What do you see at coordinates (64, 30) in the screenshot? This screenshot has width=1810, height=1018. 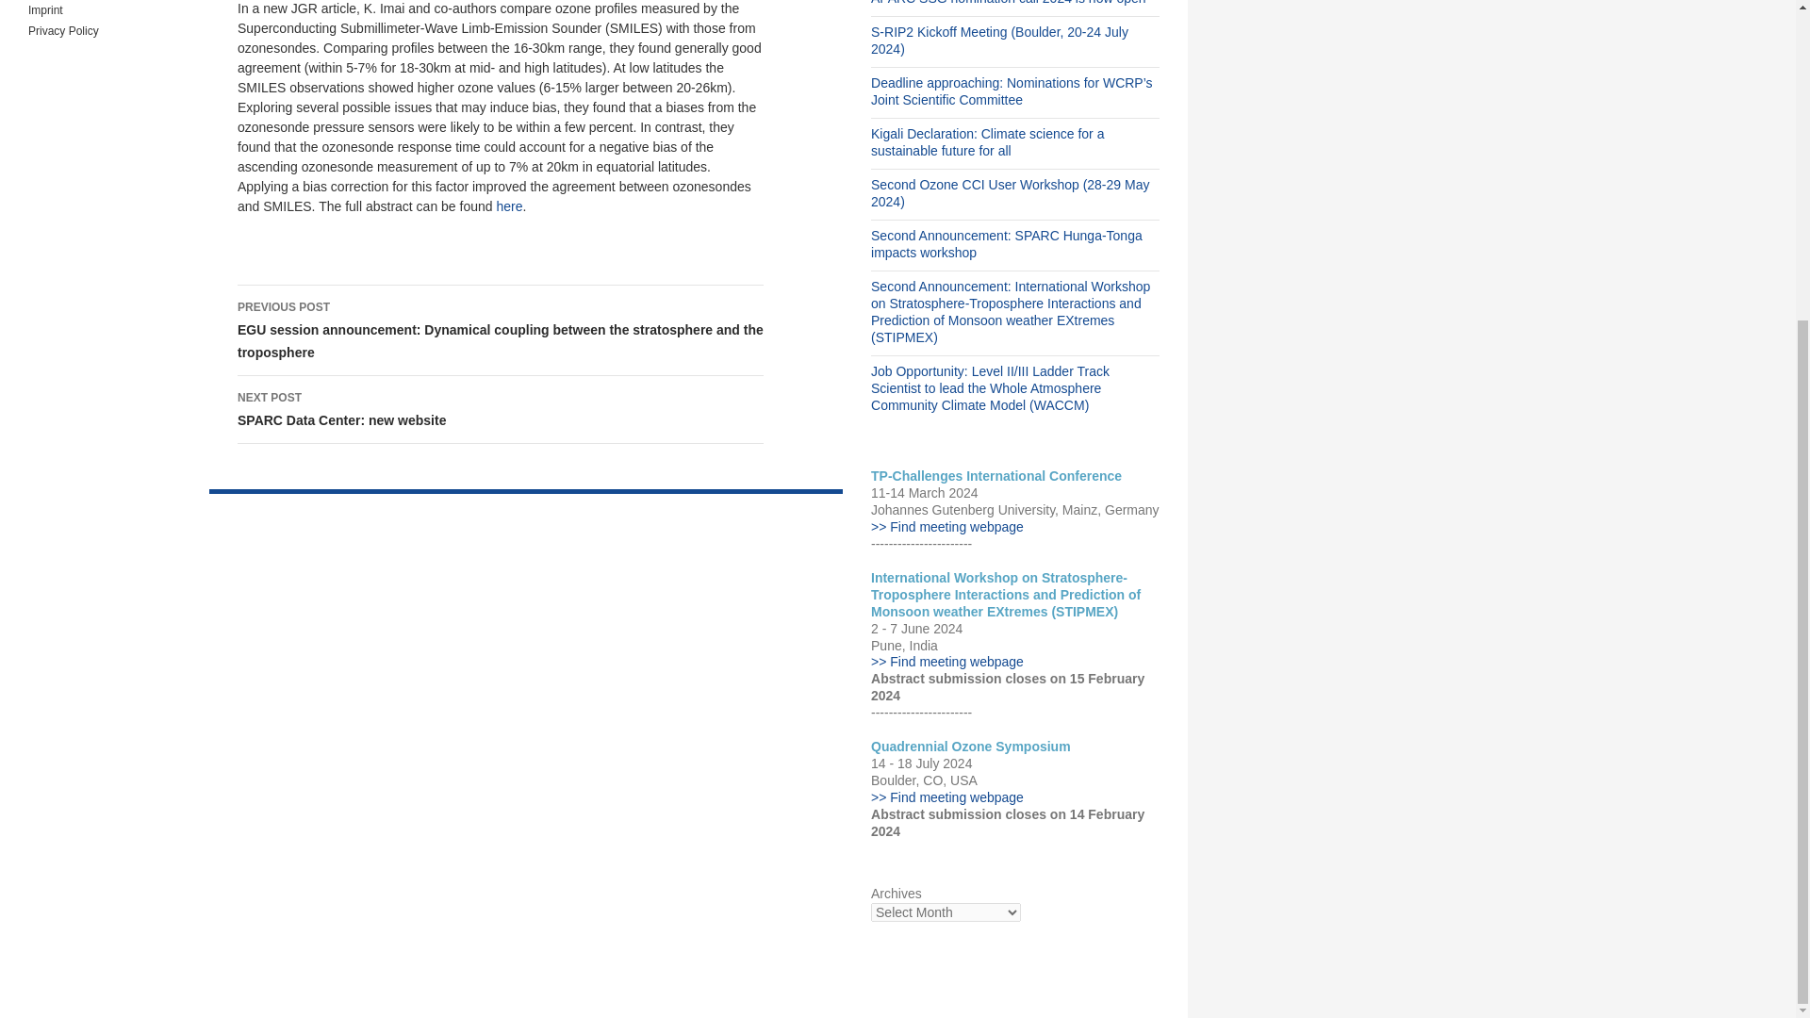 I see `Privacy Policy` at bounding box center [64, 30].